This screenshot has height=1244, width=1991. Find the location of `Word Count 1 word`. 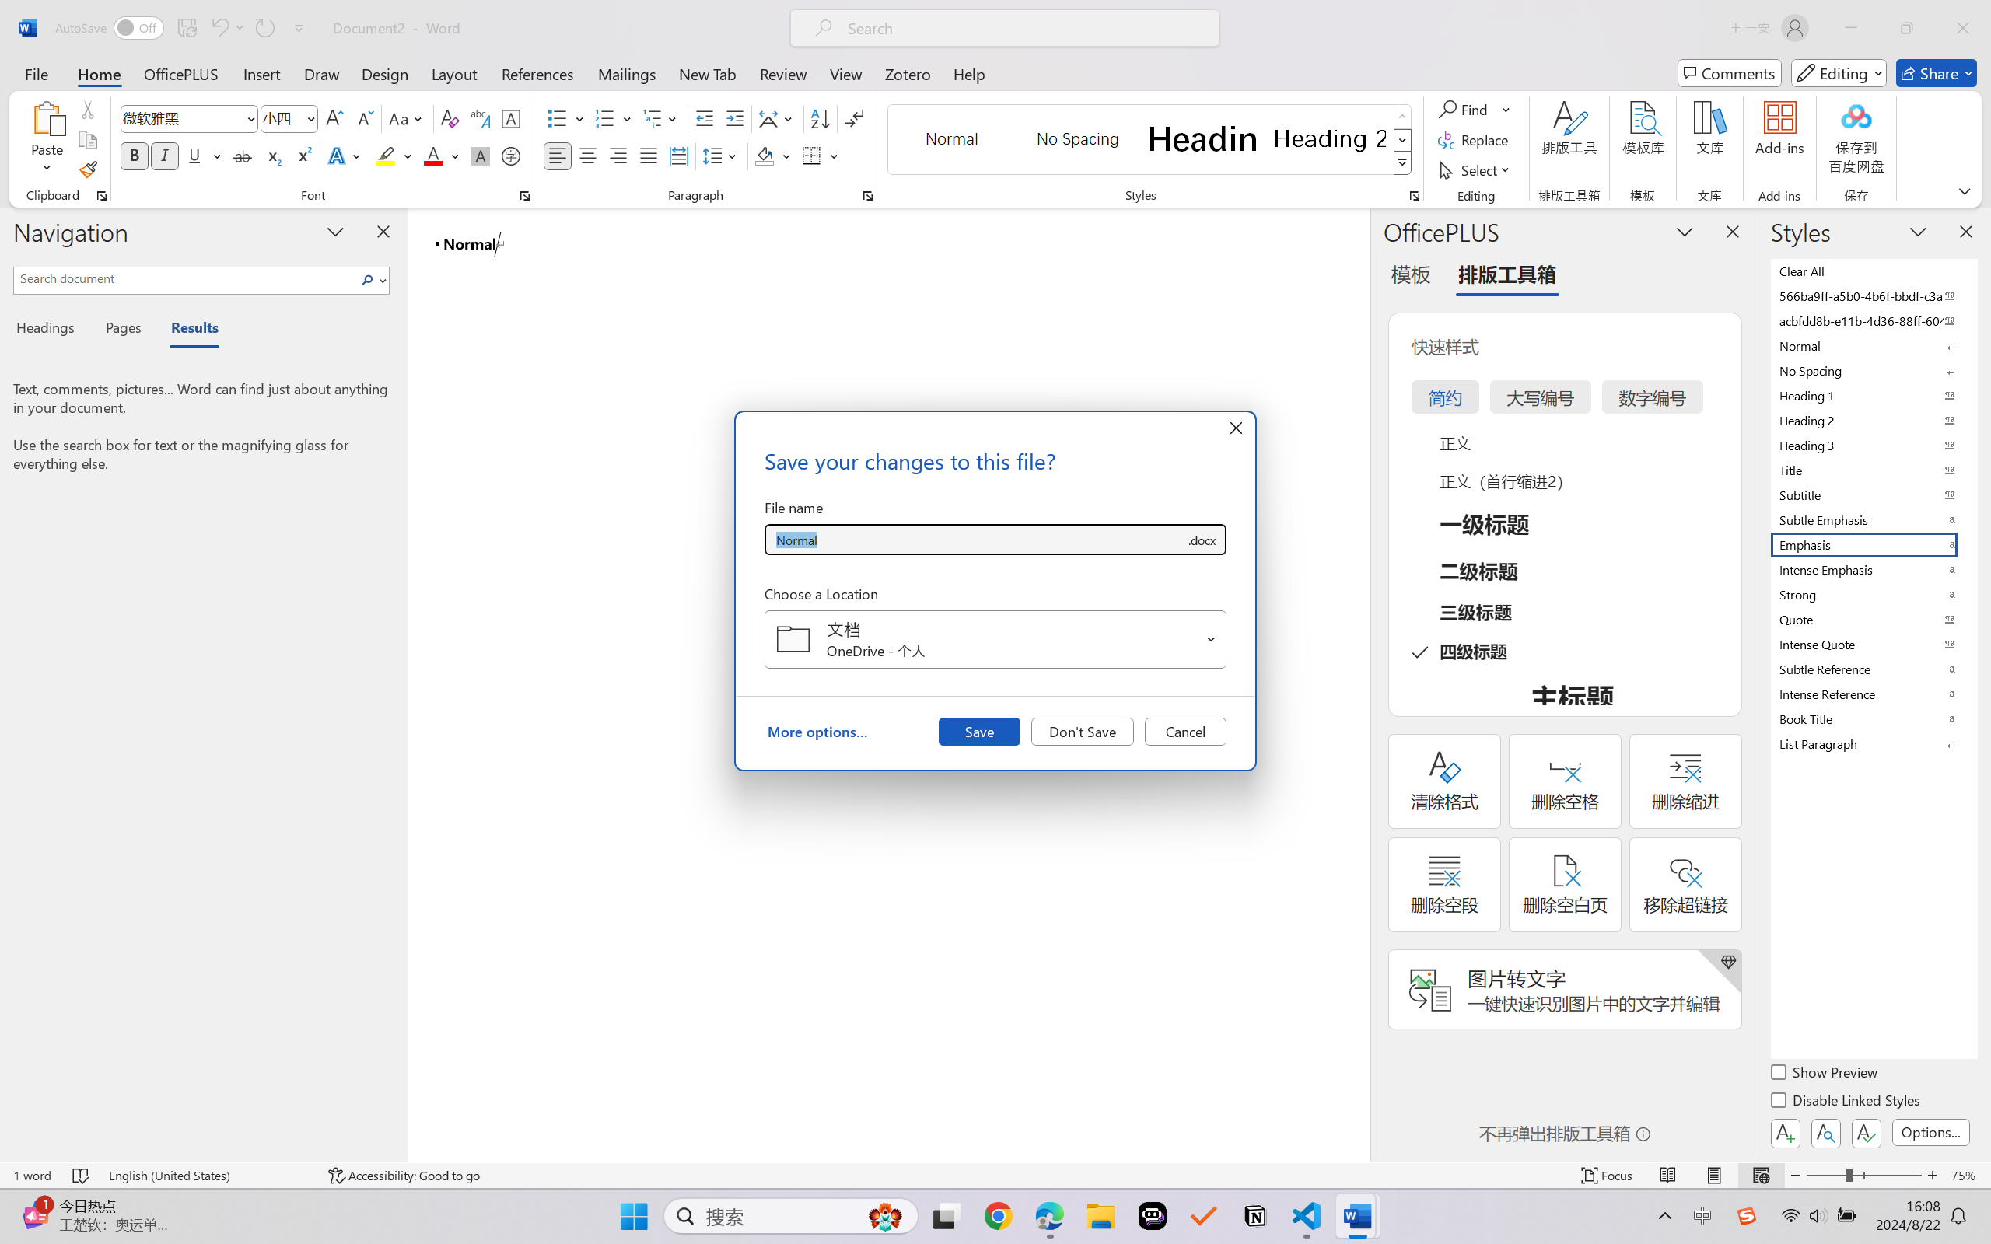

Word Count 1 word is located at coordinates (31, 1176).